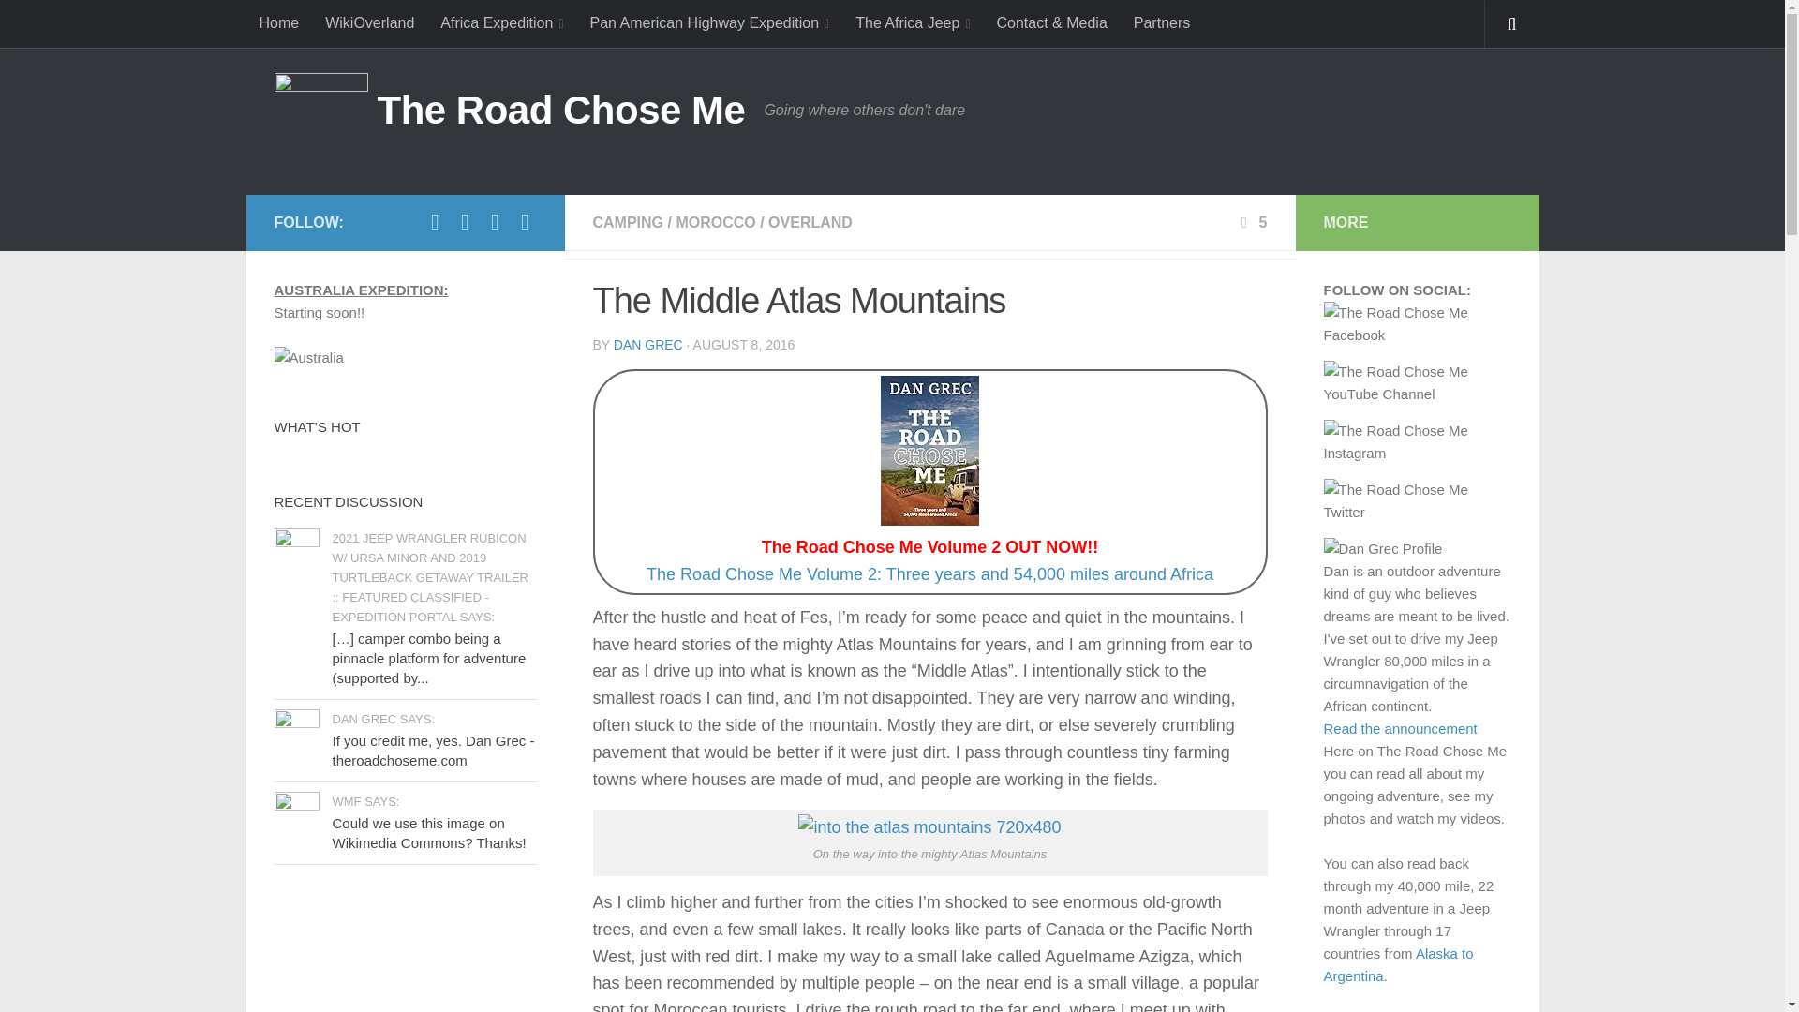  What do you see at coordinates (277, 22) in the screenshot?
I see `Home` at bounding box center [277, 22].